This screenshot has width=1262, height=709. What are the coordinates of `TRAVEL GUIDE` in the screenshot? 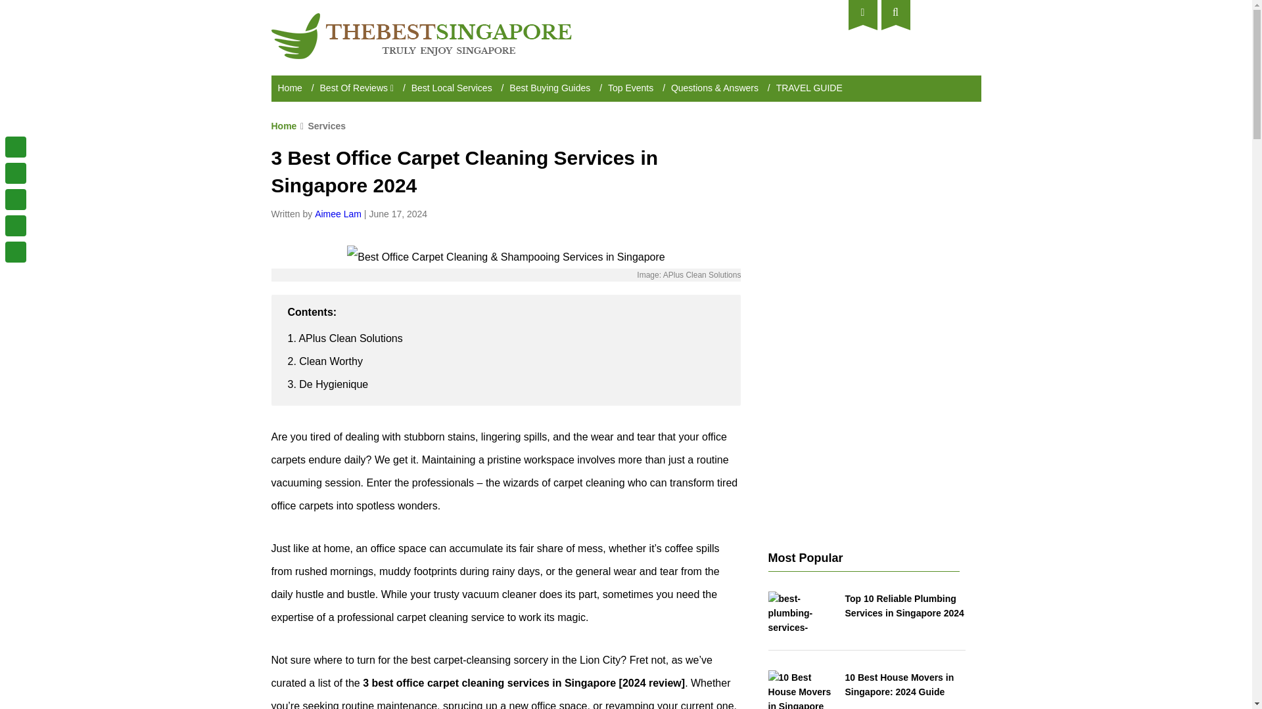 It's located at (809, 88).